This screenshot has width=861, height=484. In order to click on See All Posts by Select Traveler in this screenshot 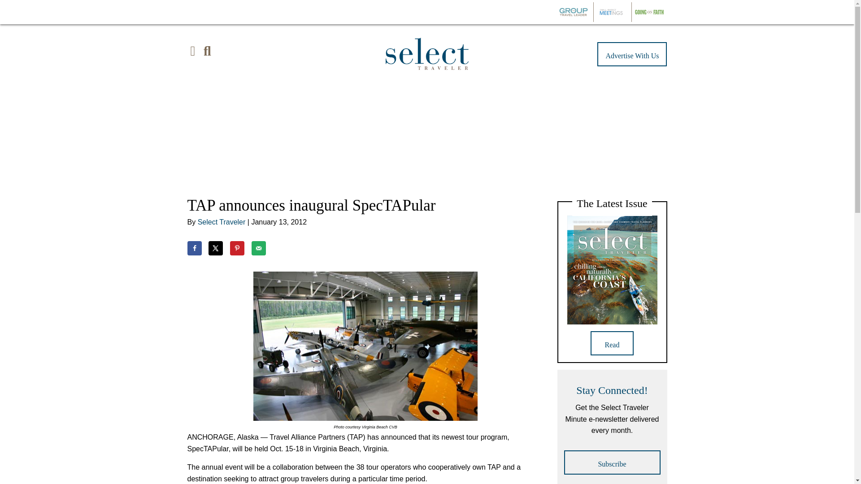, I will do `click(222, 222)`.